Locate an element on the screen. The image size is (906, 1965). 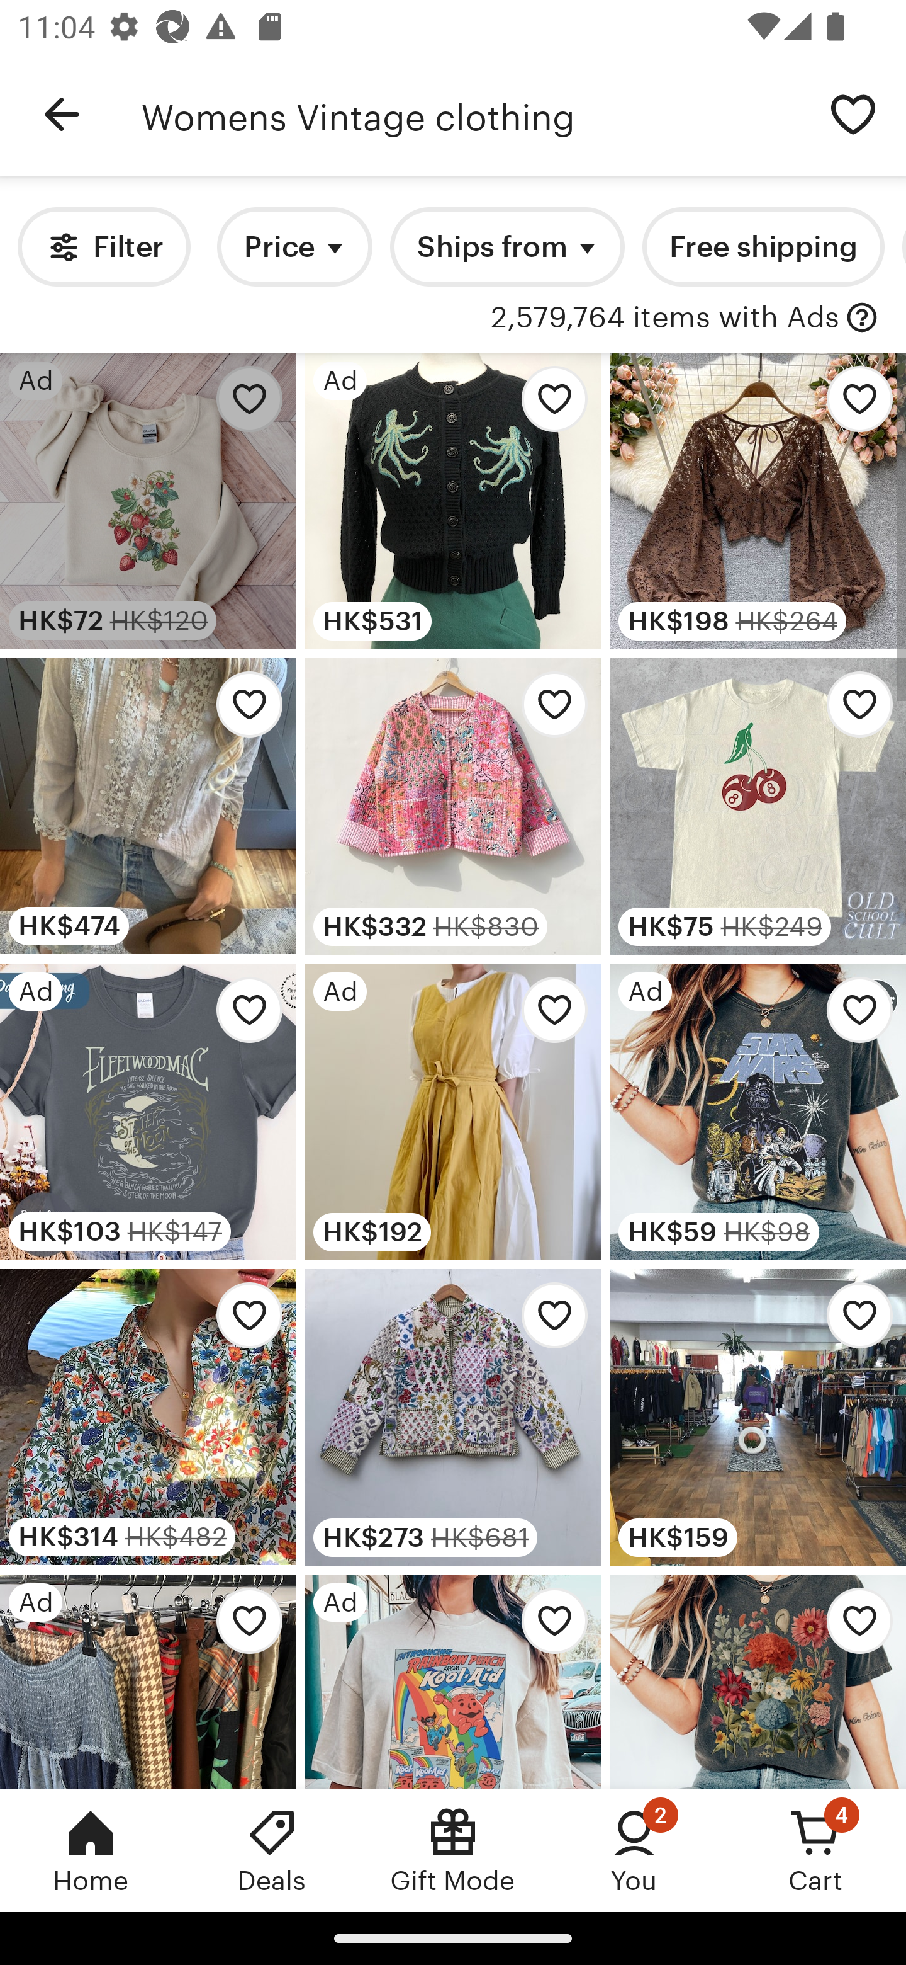
You, 2 new notifications You is located at coordinates (634, 1850).